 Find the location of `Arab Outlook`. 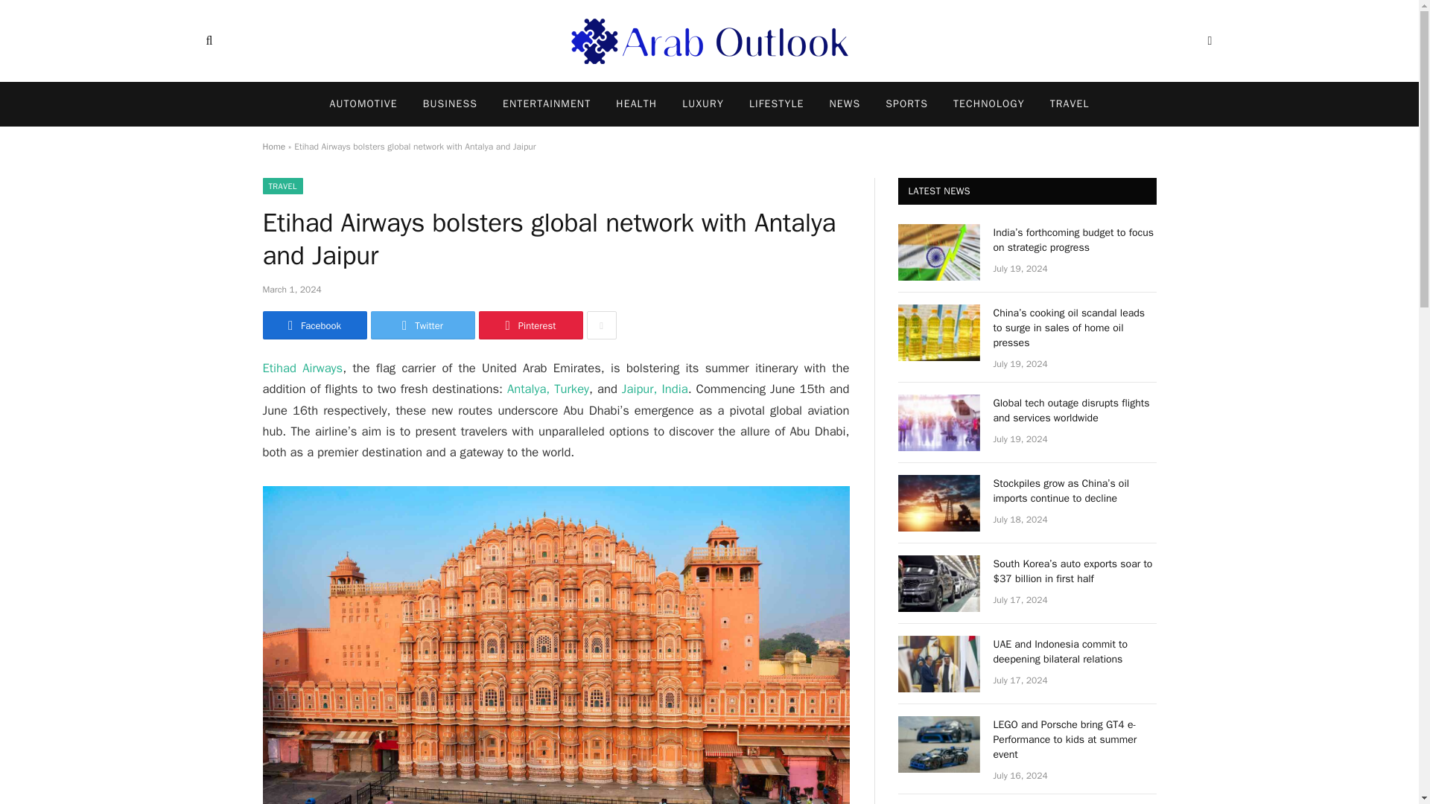

Arab Outlook is located at coordinates (709, 40).